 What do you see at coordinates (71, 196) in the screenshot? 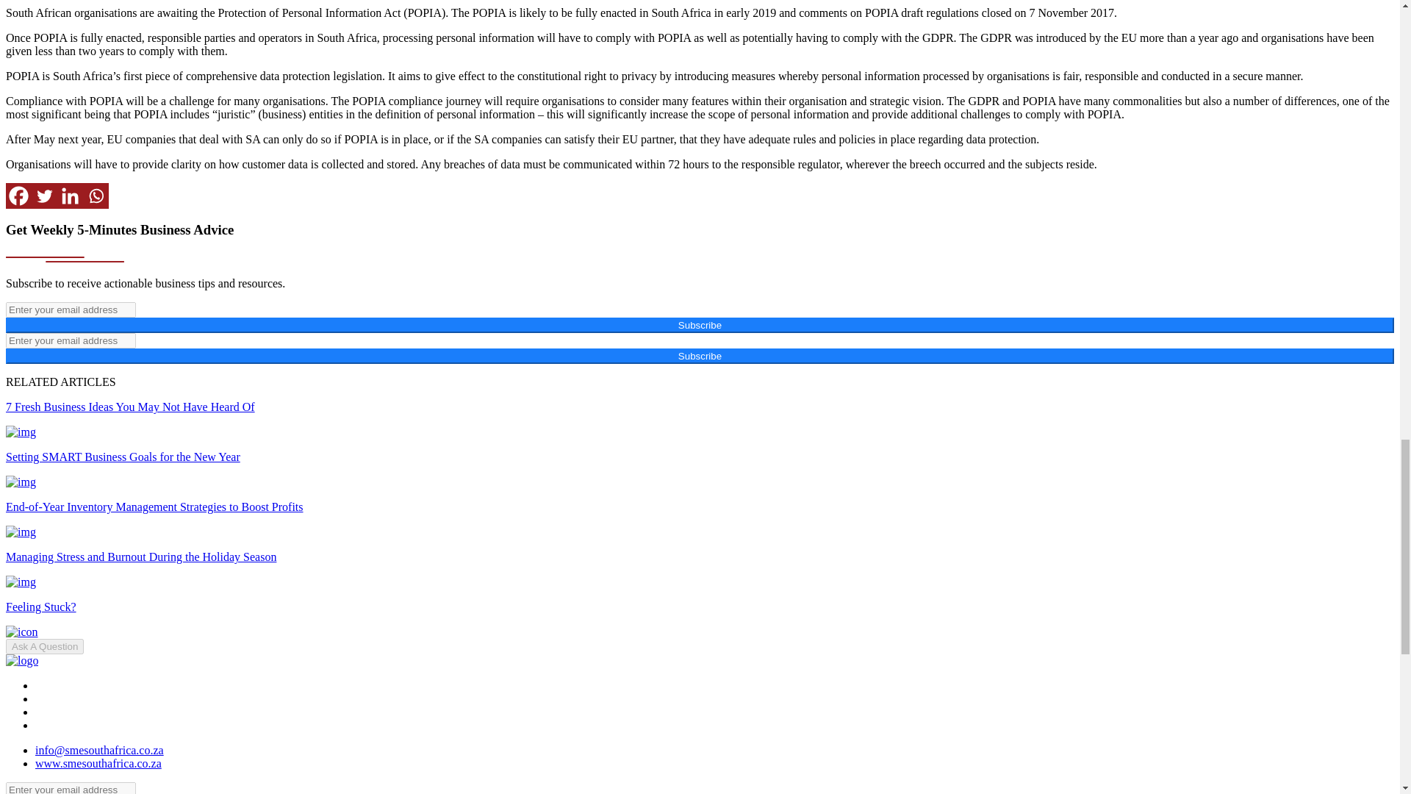
I see `Linkedin` at bounding box center [71, 196].